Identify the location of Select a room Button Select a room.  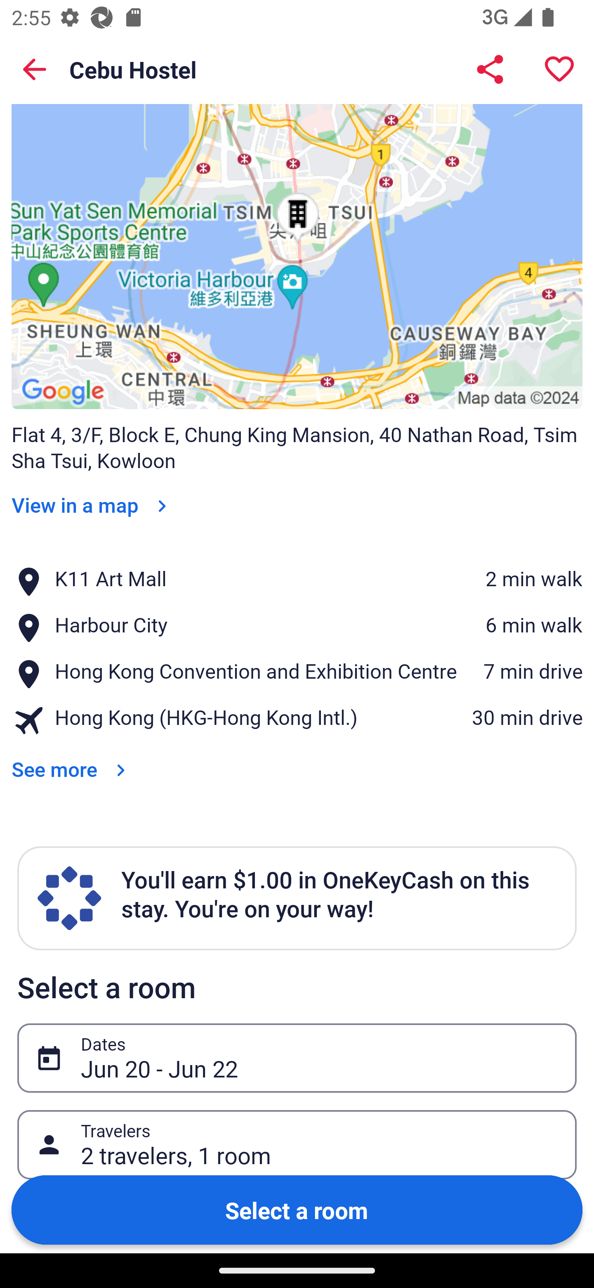
(297, 1209).